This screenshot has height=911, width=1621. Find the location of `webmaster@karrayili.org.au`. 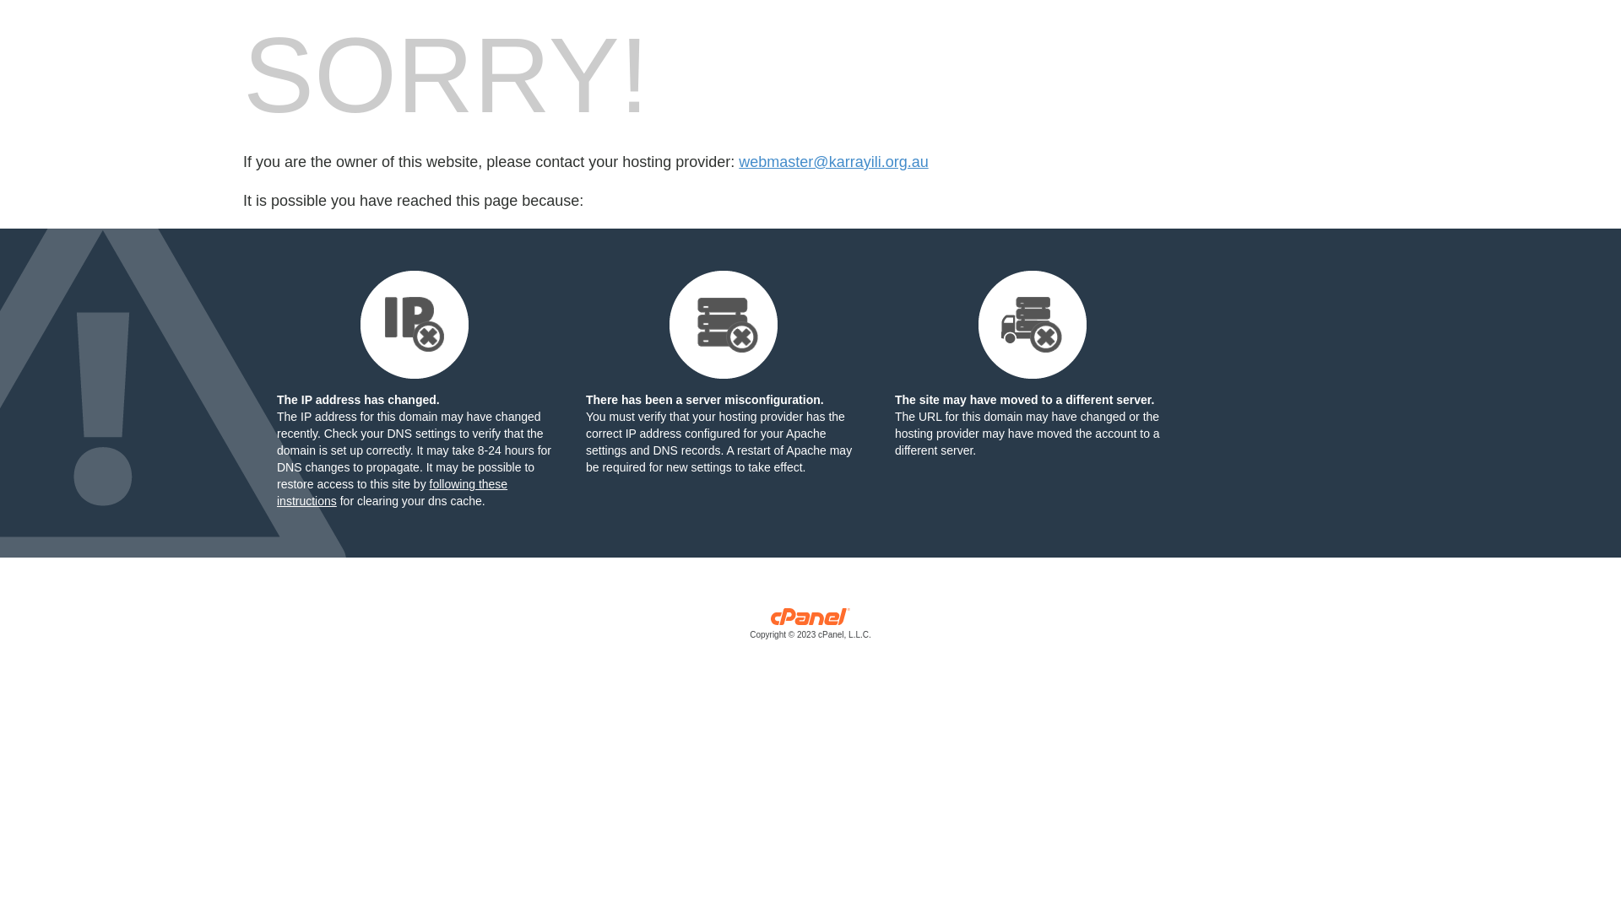

webmaster@karrayili.org.au is located at coordinates (833, 162).